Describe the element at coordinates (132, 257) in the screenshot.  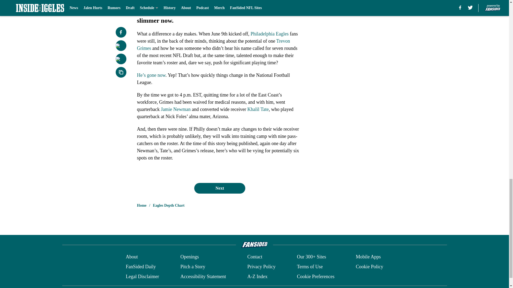
I see `About` at that location.